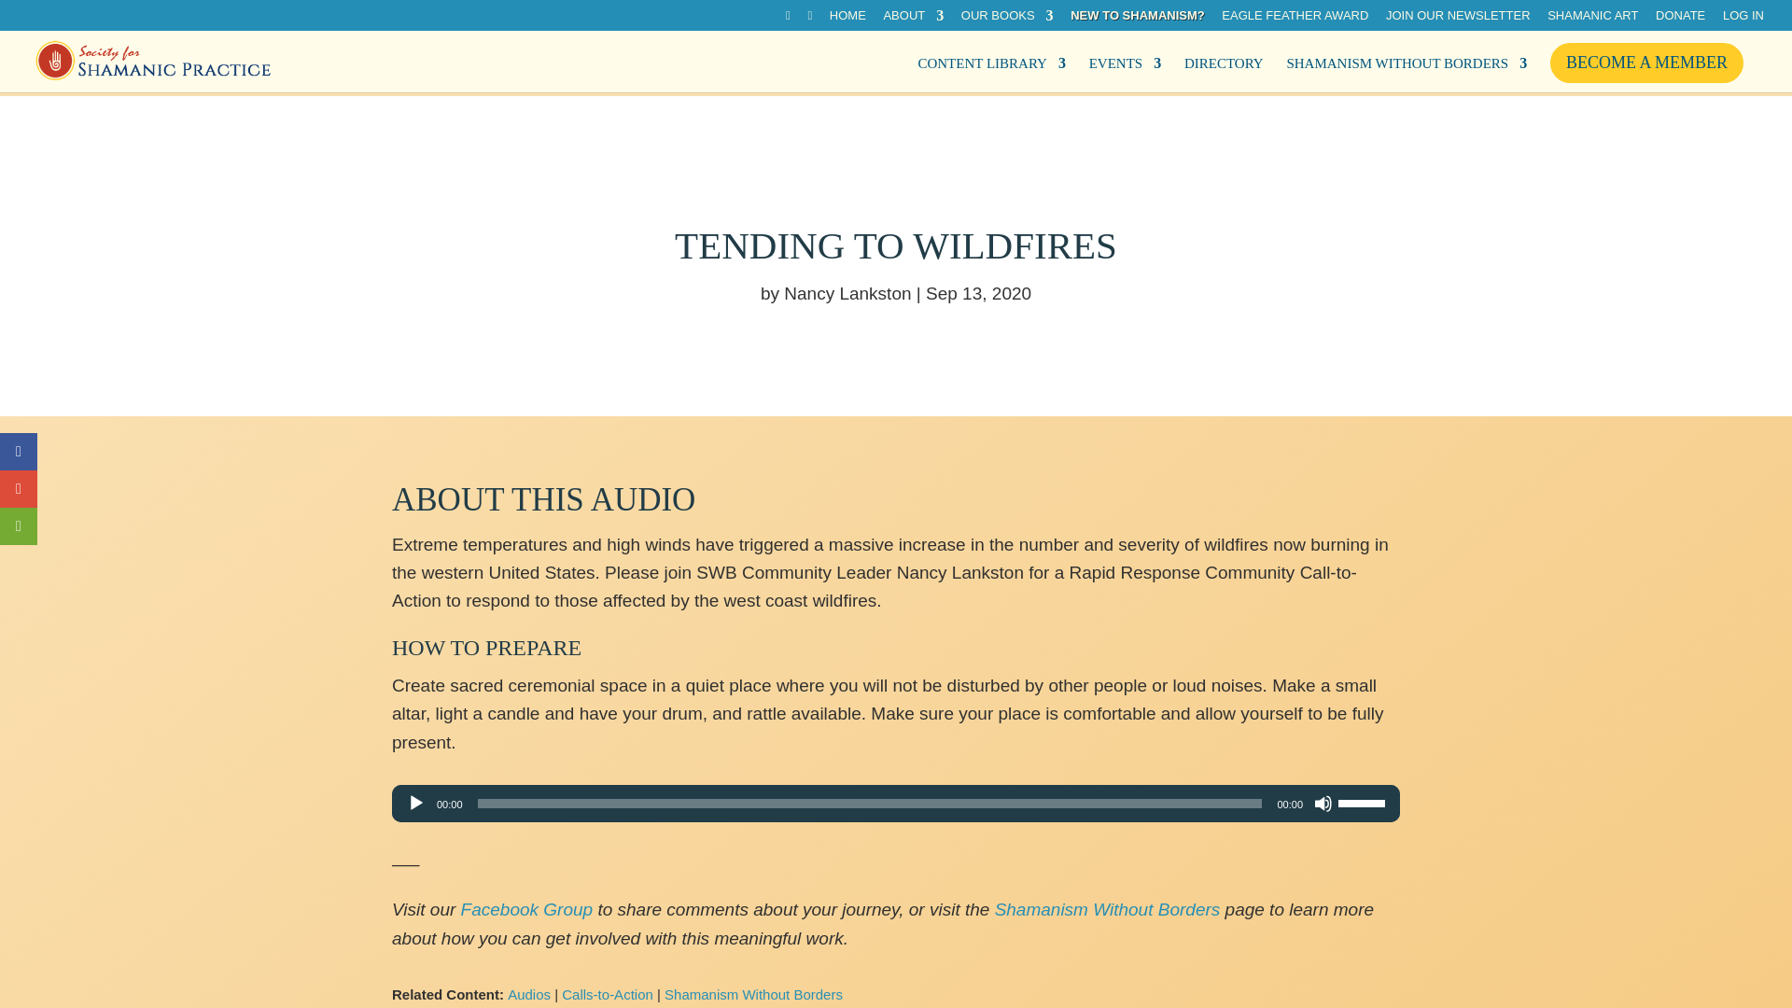  I want to click on EAGLE FEATHER AWARD, so click(1295, 20).